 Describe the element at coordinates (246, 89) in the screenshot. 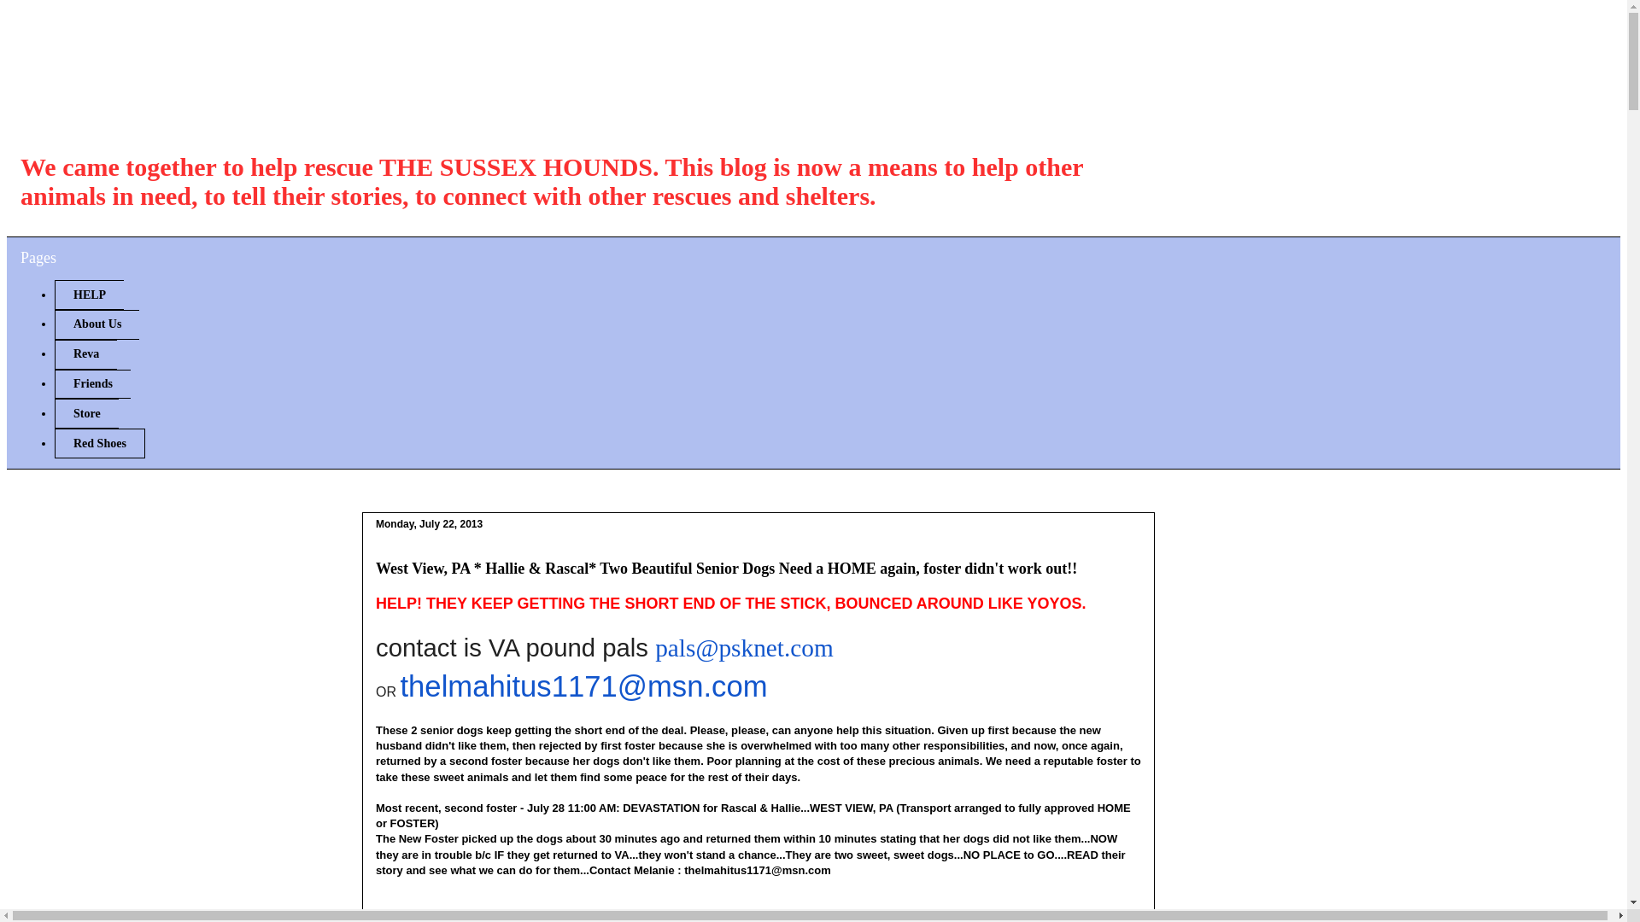

I see `Hearts to the Rescue` at that location.